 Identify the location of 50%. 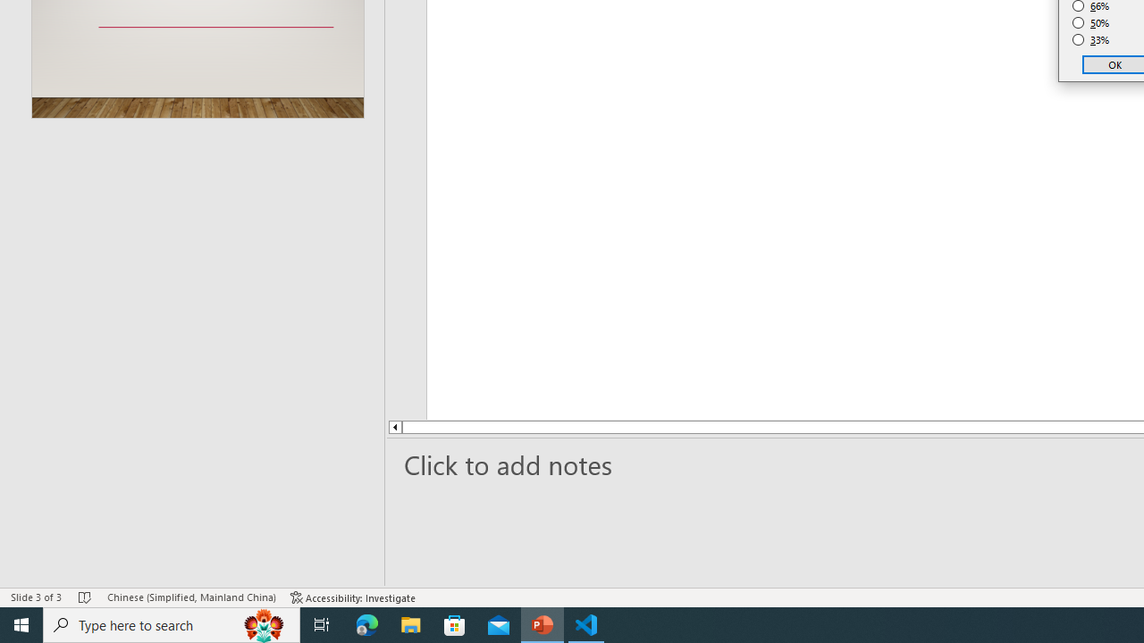
(1091, 23).